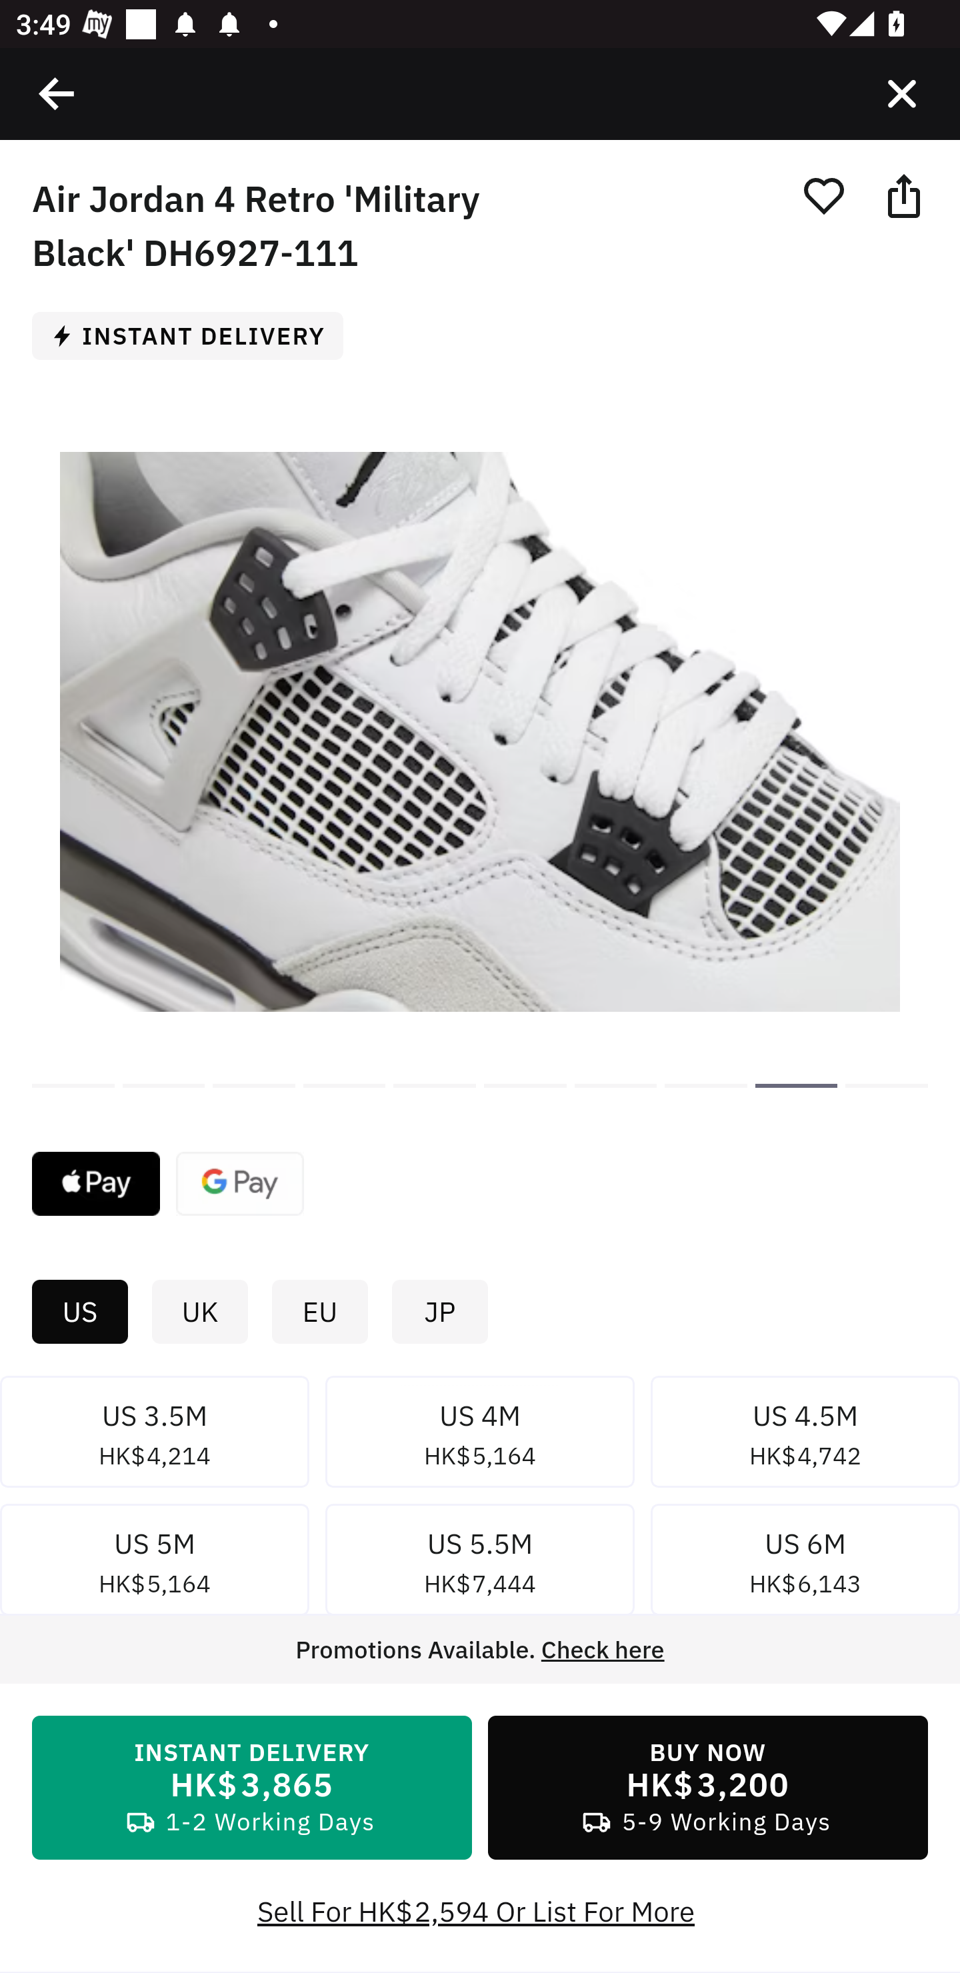 The image size is (960, 1973). I want to click on US 4M HK$ 5,164, so click(480, 1435).